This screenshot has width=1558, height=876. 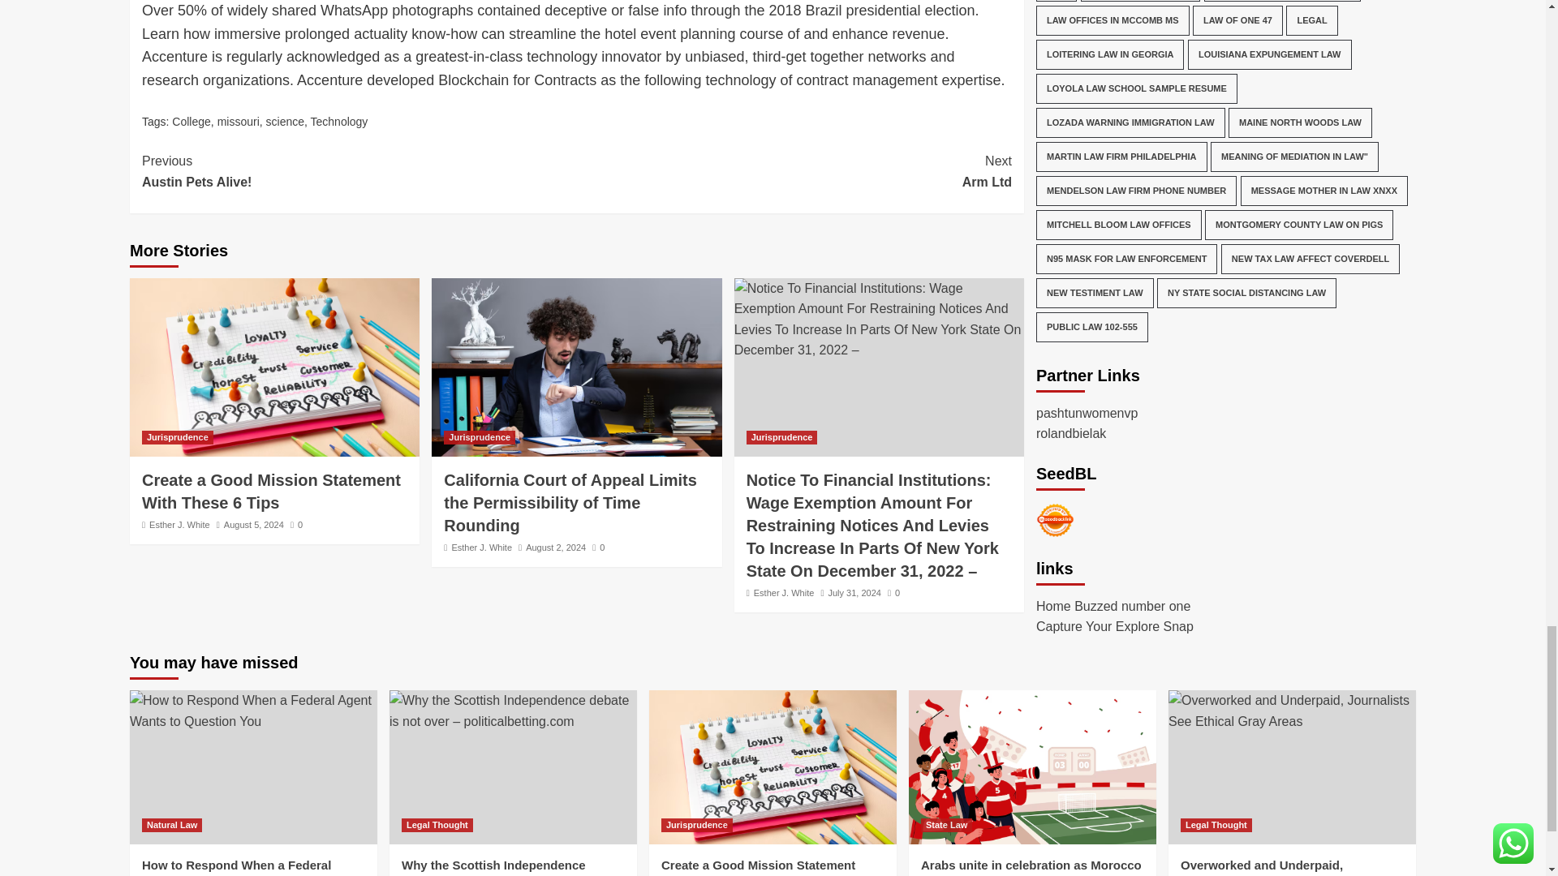 I want to click on missouri, so click(x=239, y=121).